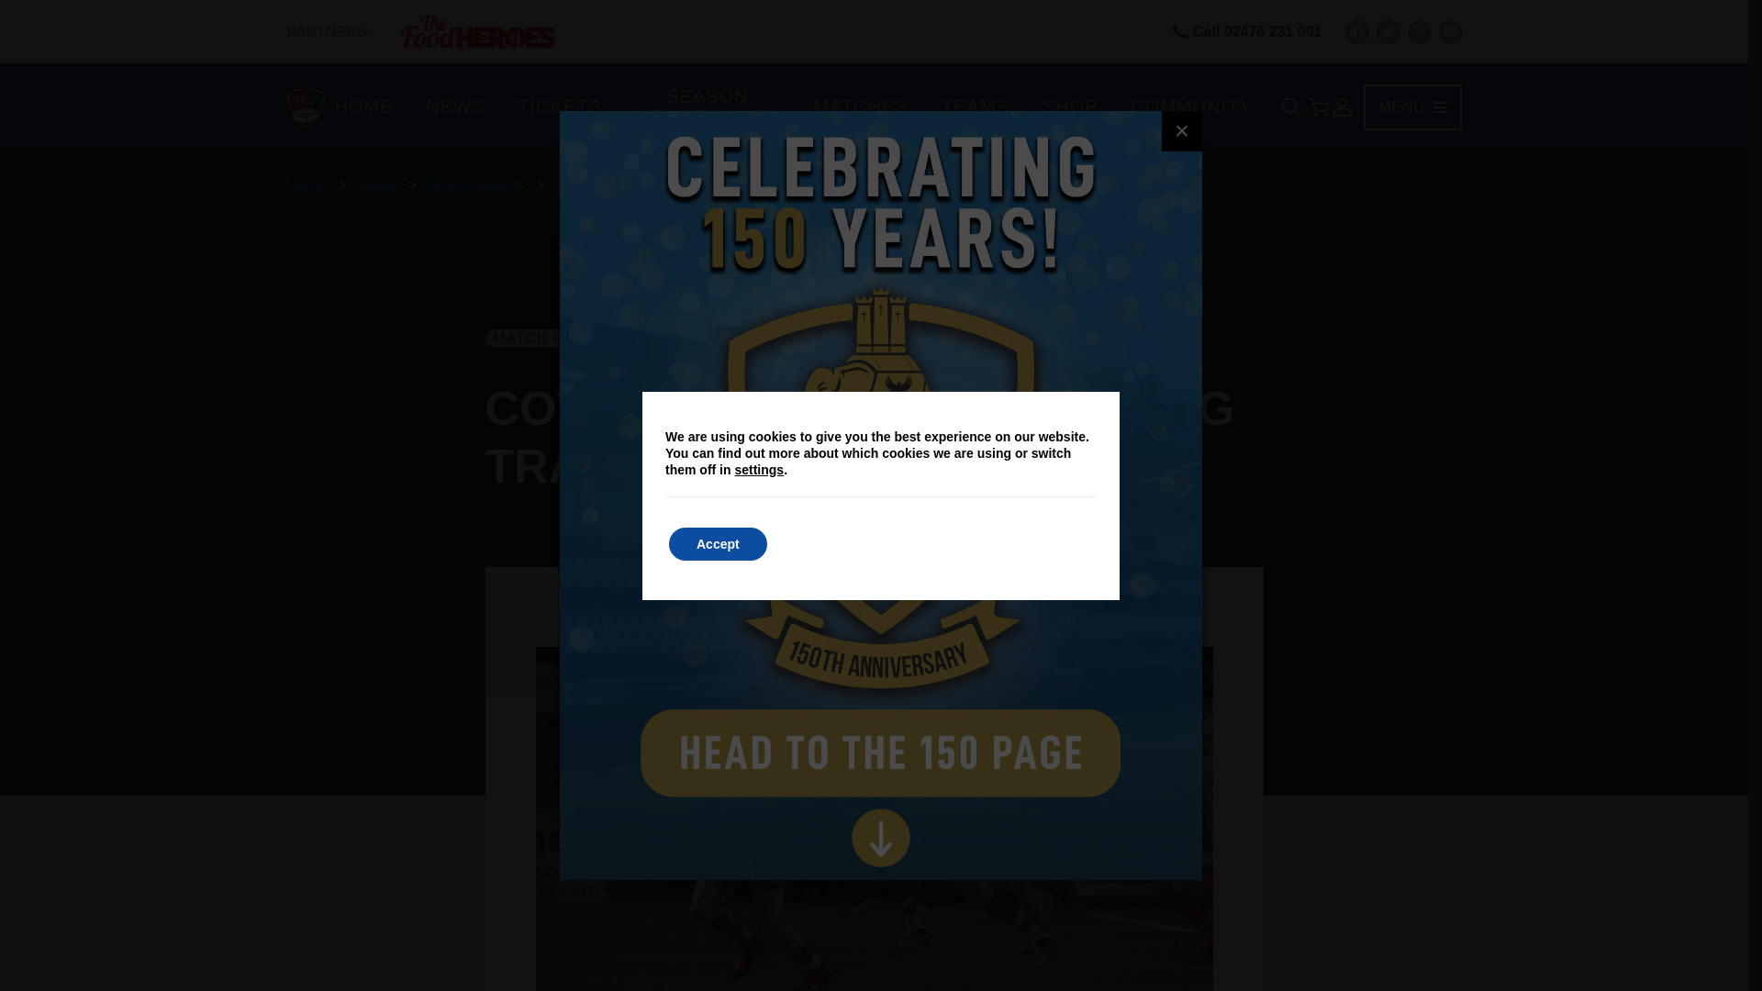 The height and width of the screenshot is (991, 1762). What do you see at coordinates (1246, 31) in the screenshot?
I see `Call 02476 231 001` at bounding box center [1246, 31].